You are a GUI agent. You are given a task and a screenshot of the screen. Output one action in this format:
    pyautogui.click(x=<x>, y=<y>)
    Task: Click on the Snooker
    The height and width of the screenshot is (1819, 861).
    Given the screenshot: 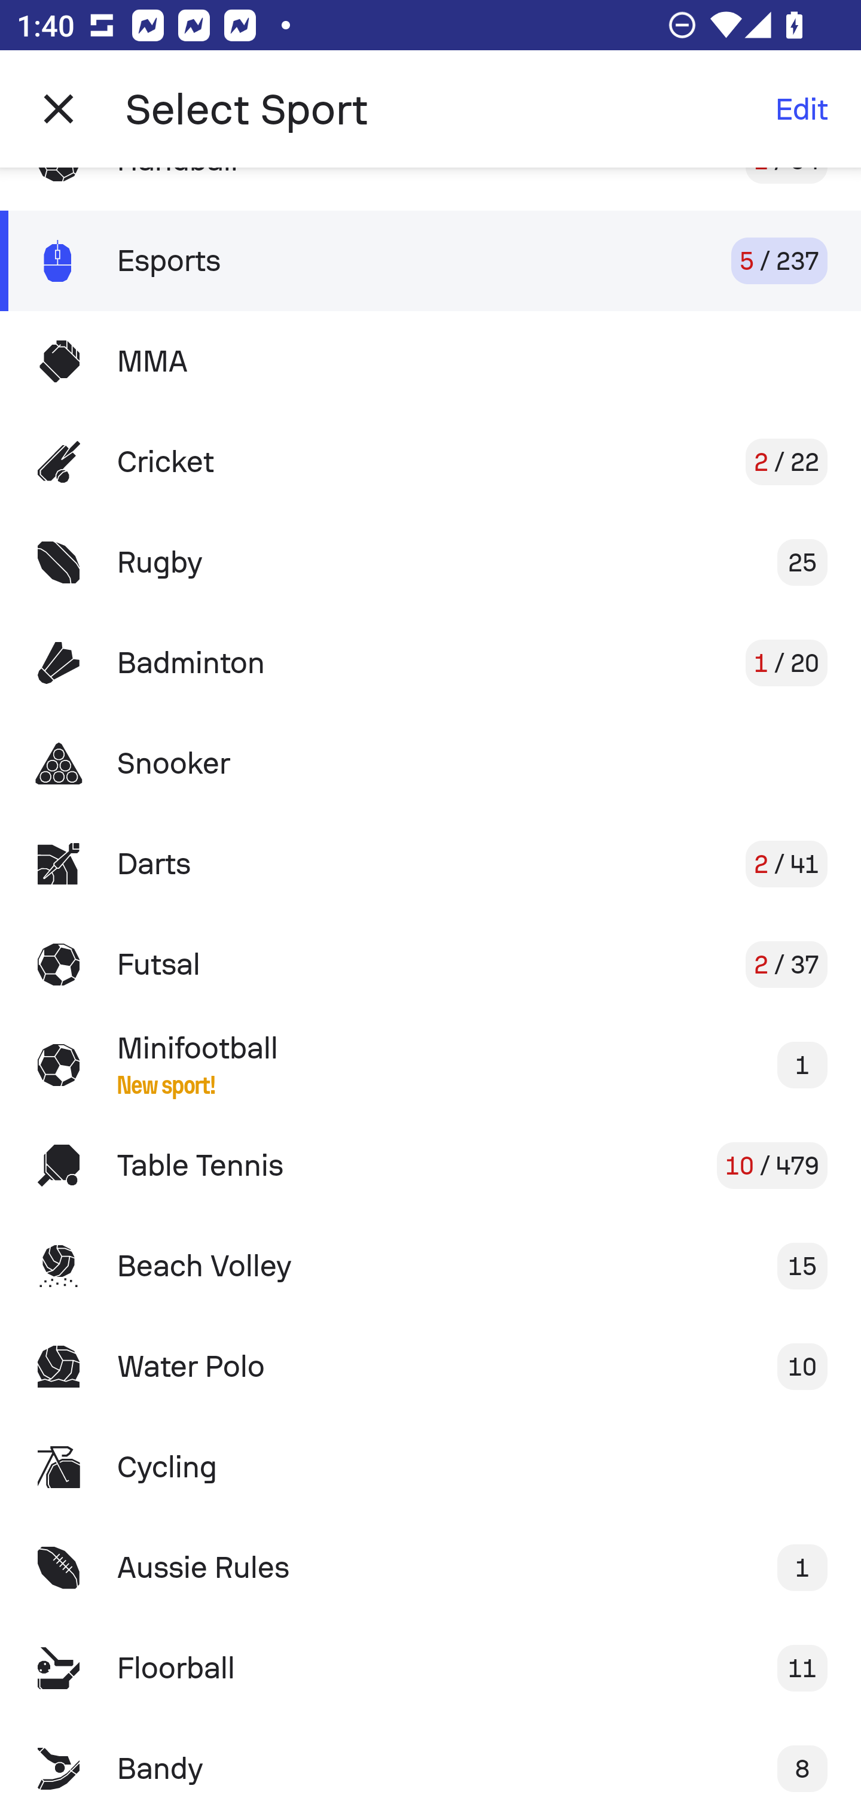 What is the action you would take?
    pyautogui.click(x=430, y=762)
    